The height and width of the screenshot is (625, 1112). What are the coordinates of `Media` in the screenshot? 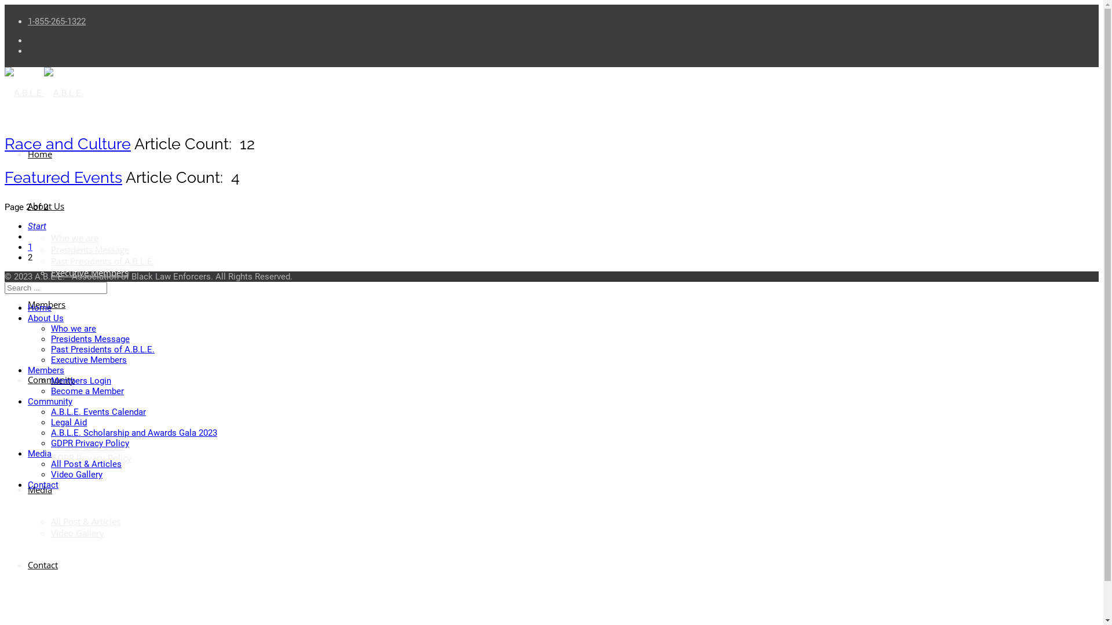 It's located at (39, 454).